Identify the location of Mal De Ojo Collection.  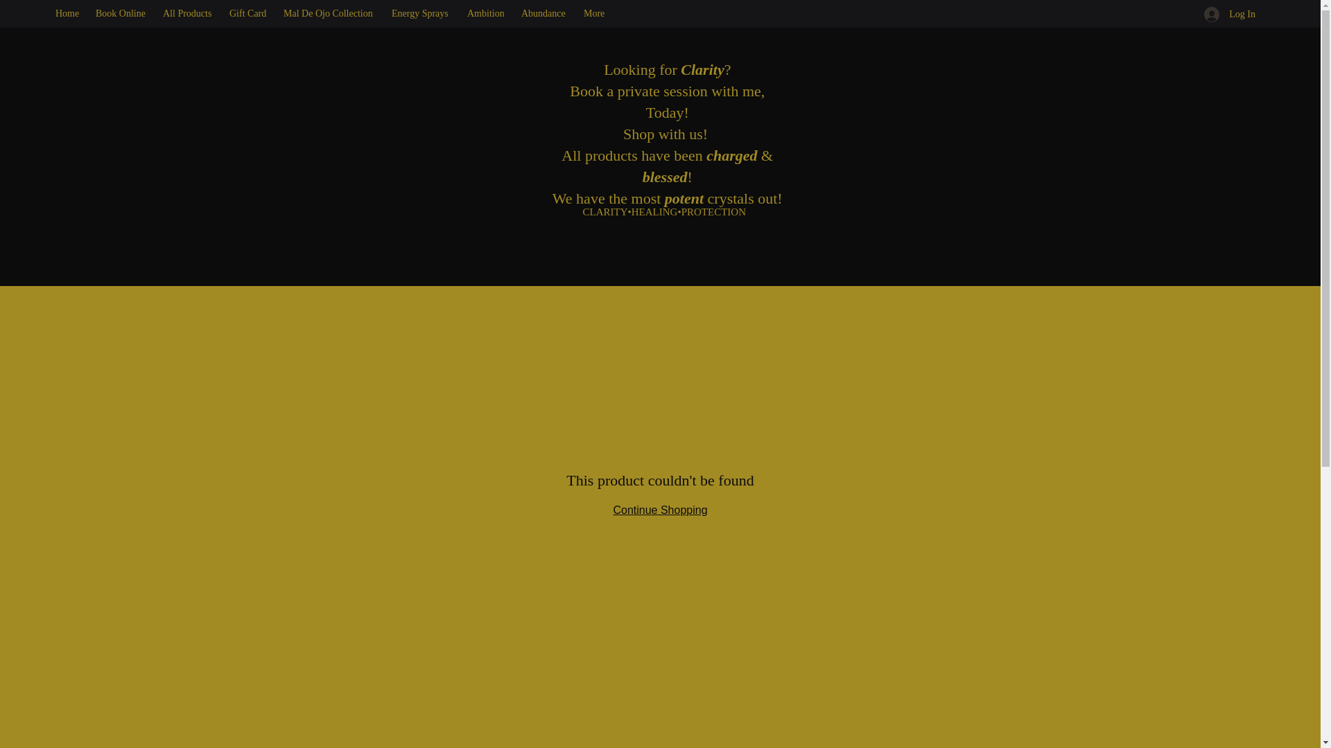
(330, 14).